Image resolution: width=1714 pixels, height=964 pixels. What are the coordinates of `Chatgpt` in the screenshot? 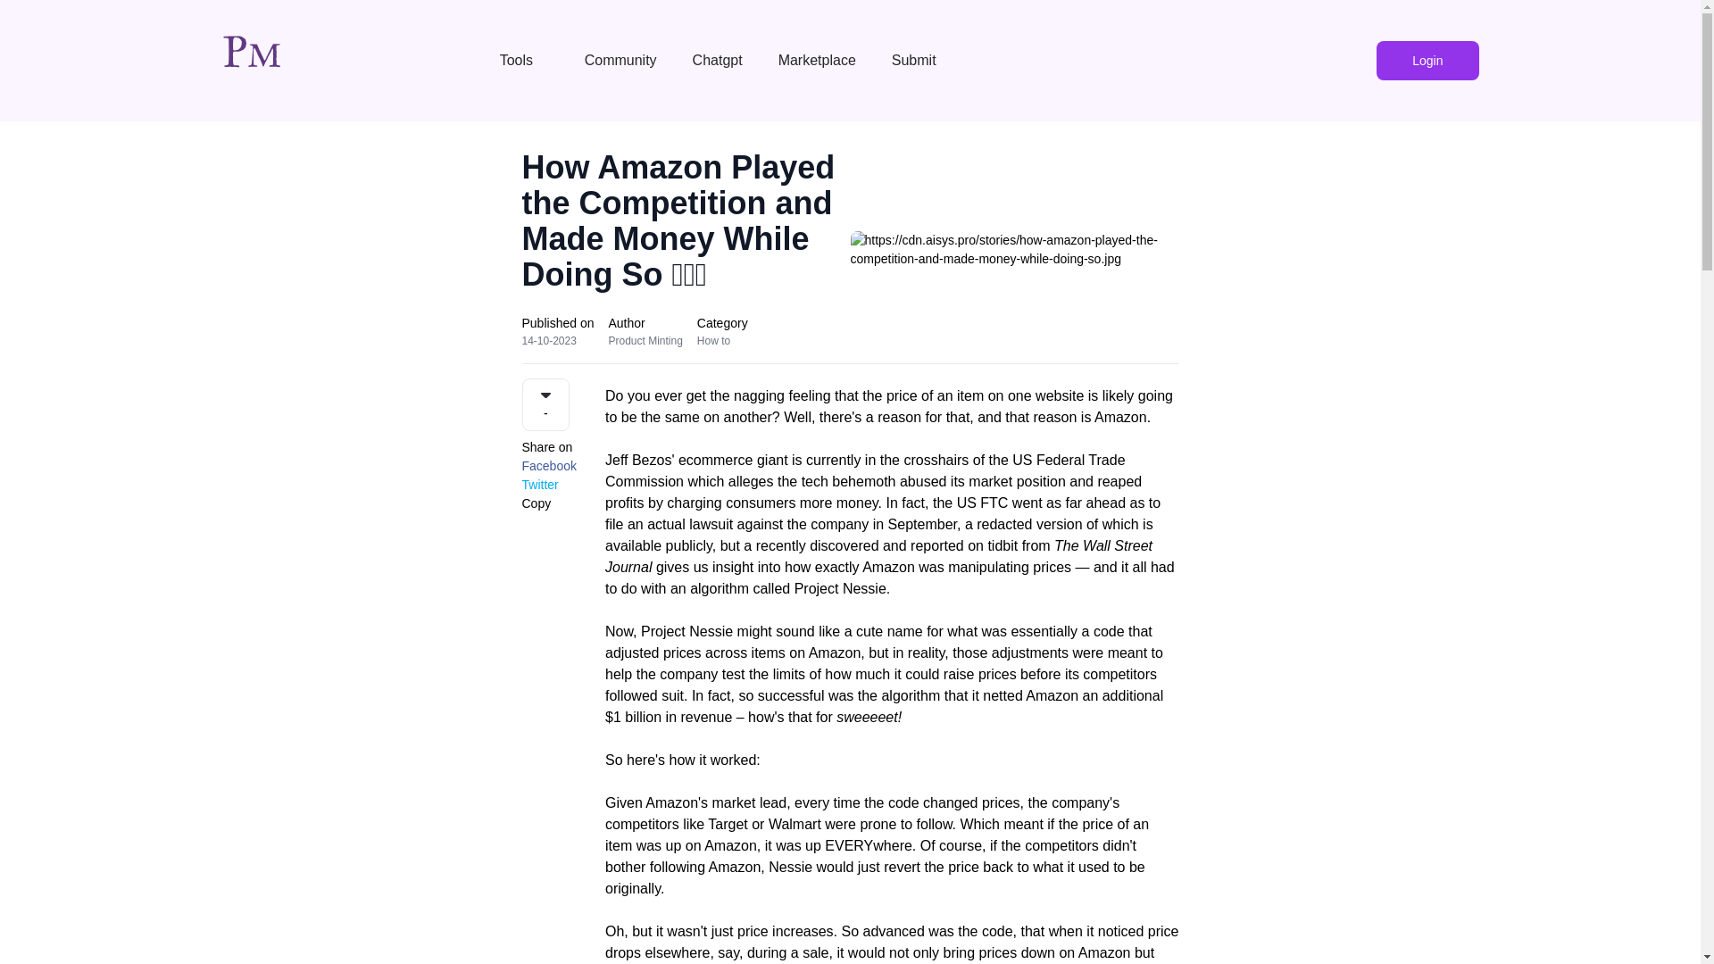 It's located at (718, 60).